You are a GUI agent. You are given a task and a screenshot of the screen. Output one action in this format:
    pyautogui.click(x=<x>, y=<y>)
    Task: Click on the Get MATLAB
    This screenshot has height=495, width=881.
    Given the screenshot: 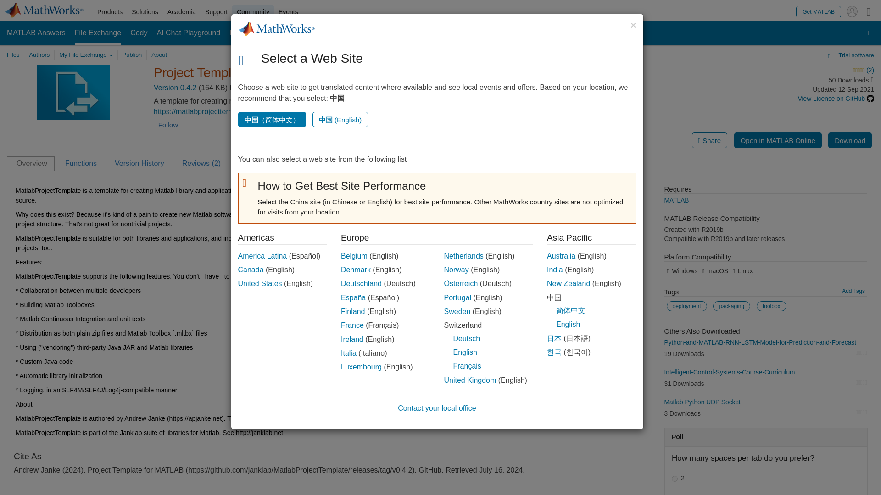 What is the action you would take?
    pyautogui.click(x=819, y=11)
    